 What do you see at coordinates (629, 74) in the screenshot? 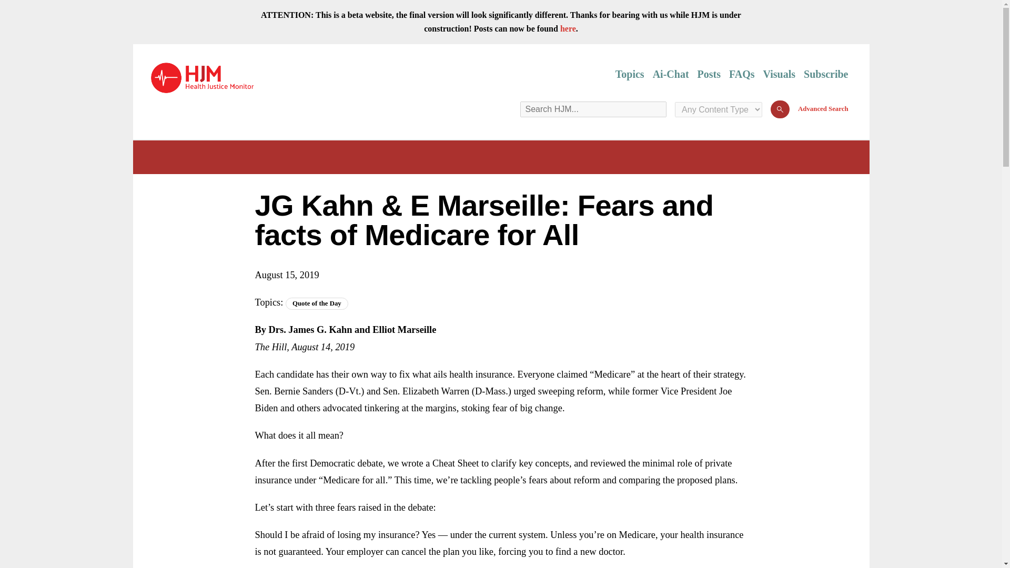
I see `Topics` at bounding box center [629, 74].